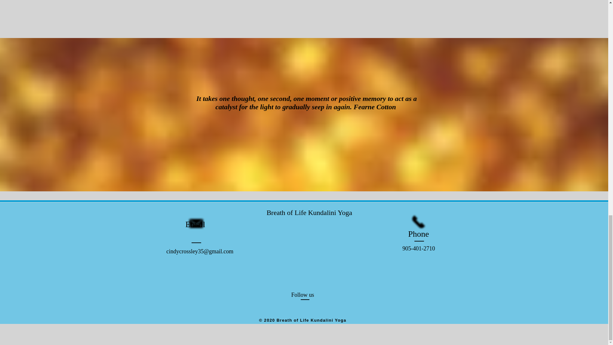 This screenshot has height=345, width=613. I want to click on Click to email Cindy, so click(196, 224).